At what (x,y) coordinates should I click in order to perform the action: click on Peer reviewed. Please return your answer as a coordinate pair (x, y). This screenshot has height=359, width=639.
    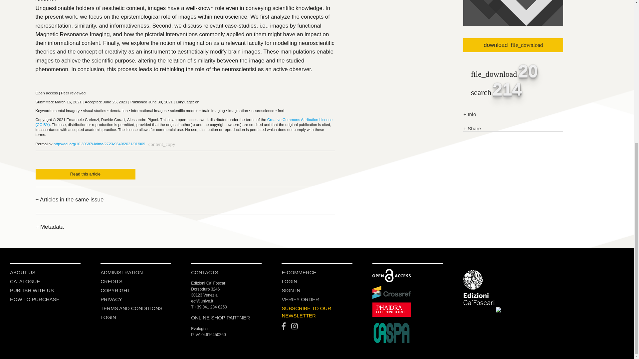
    Looking at the image, I should click on (73, 93).